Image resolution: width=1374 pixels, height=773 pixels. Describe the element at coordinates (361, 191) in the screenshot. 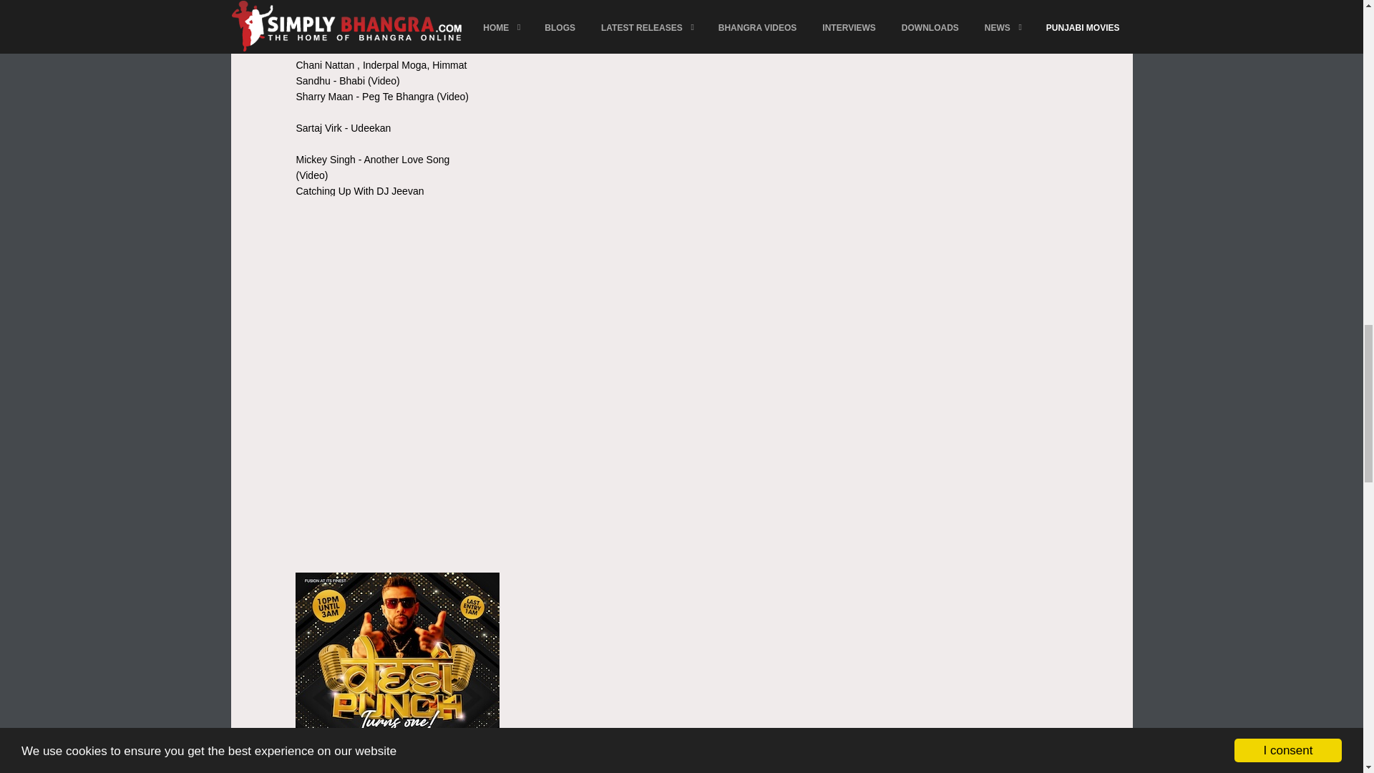

I see `Catching Up With DJ Jeevan` at that location.